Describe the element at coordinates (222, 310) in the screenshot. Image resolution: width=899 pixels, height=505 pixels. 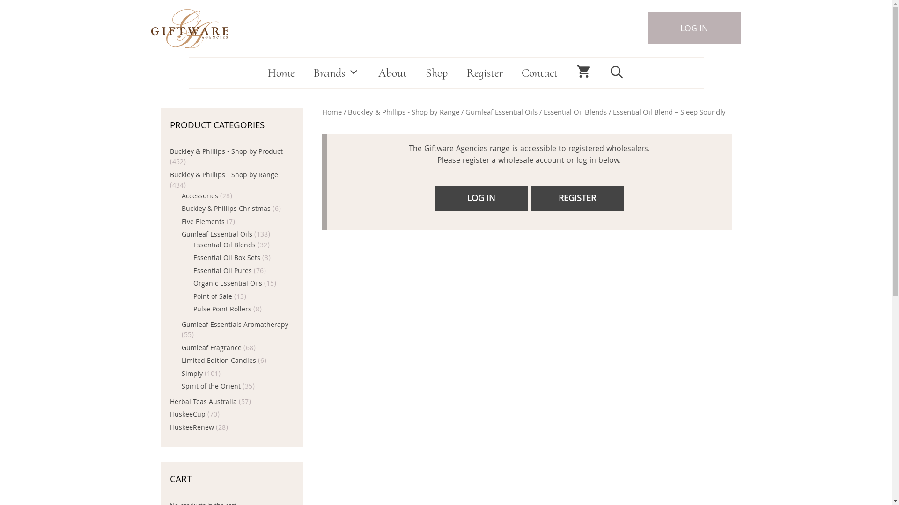
I see `Pulse Point Rollers` at that location.